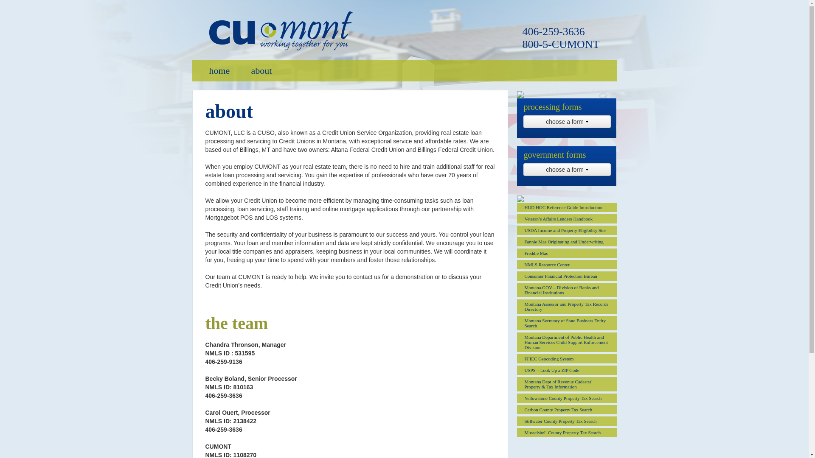 This screenshot has width=815, height=458. I want to click on NMLS Resource Center, so click(567, 265).